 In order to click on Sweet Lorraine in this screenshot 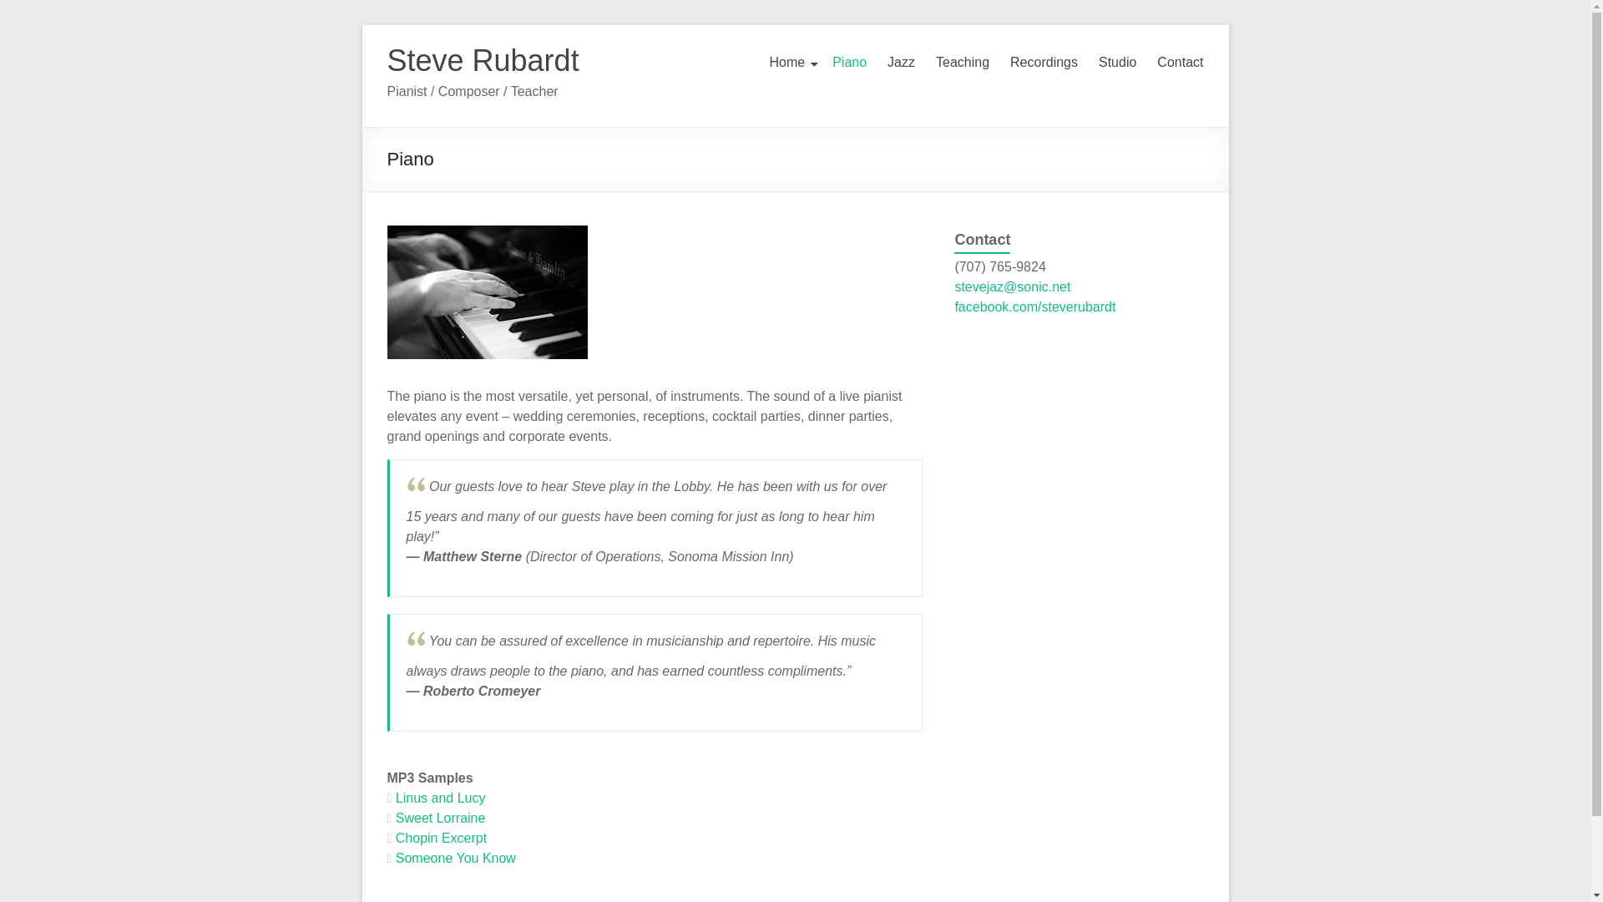, I will do `click(436, 818)`.